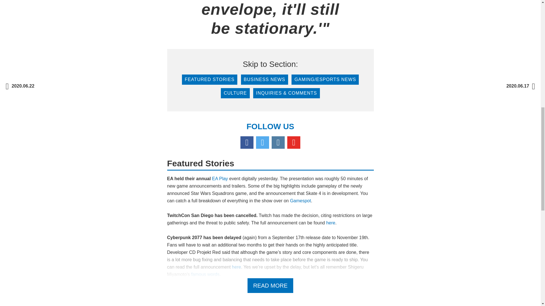 The width and height of the screenshot is (545, 306). What do you see at coordinates (209, 80) in the screenshot?
I see `FEATURED STORIES` at bounding box center [209, 80].